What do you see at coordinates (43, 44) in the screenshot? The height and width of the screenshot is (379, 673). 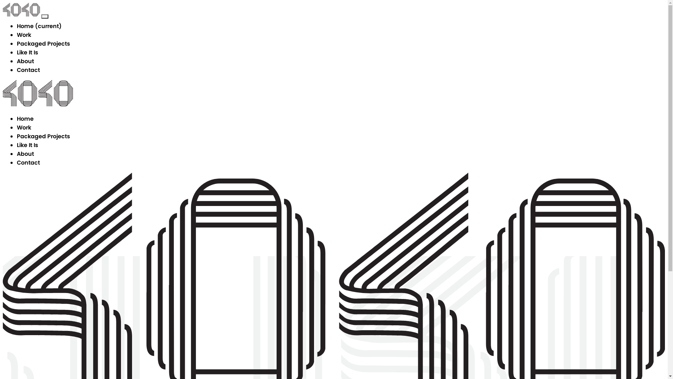 I see `Packaged Projects` at bounding box center [43, 44].